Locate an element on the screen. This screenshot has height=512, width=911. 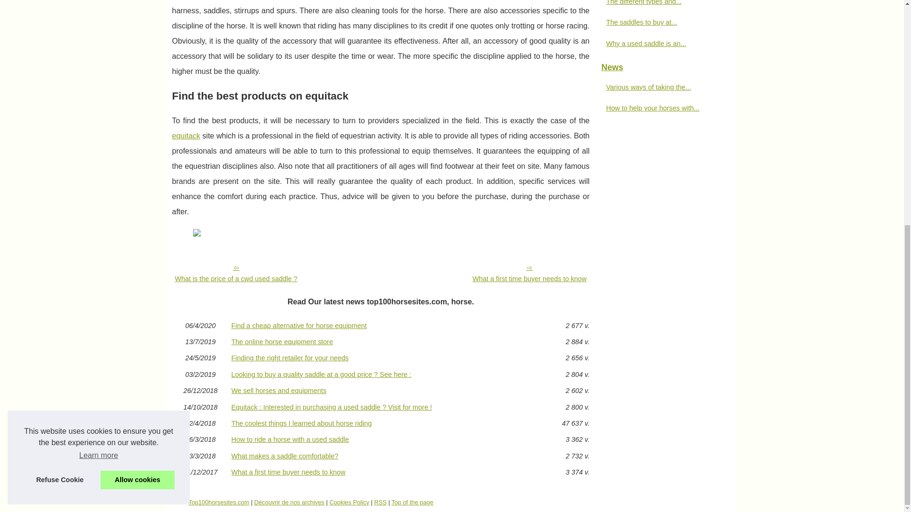
Learn more is located at coordinates (98, 57).